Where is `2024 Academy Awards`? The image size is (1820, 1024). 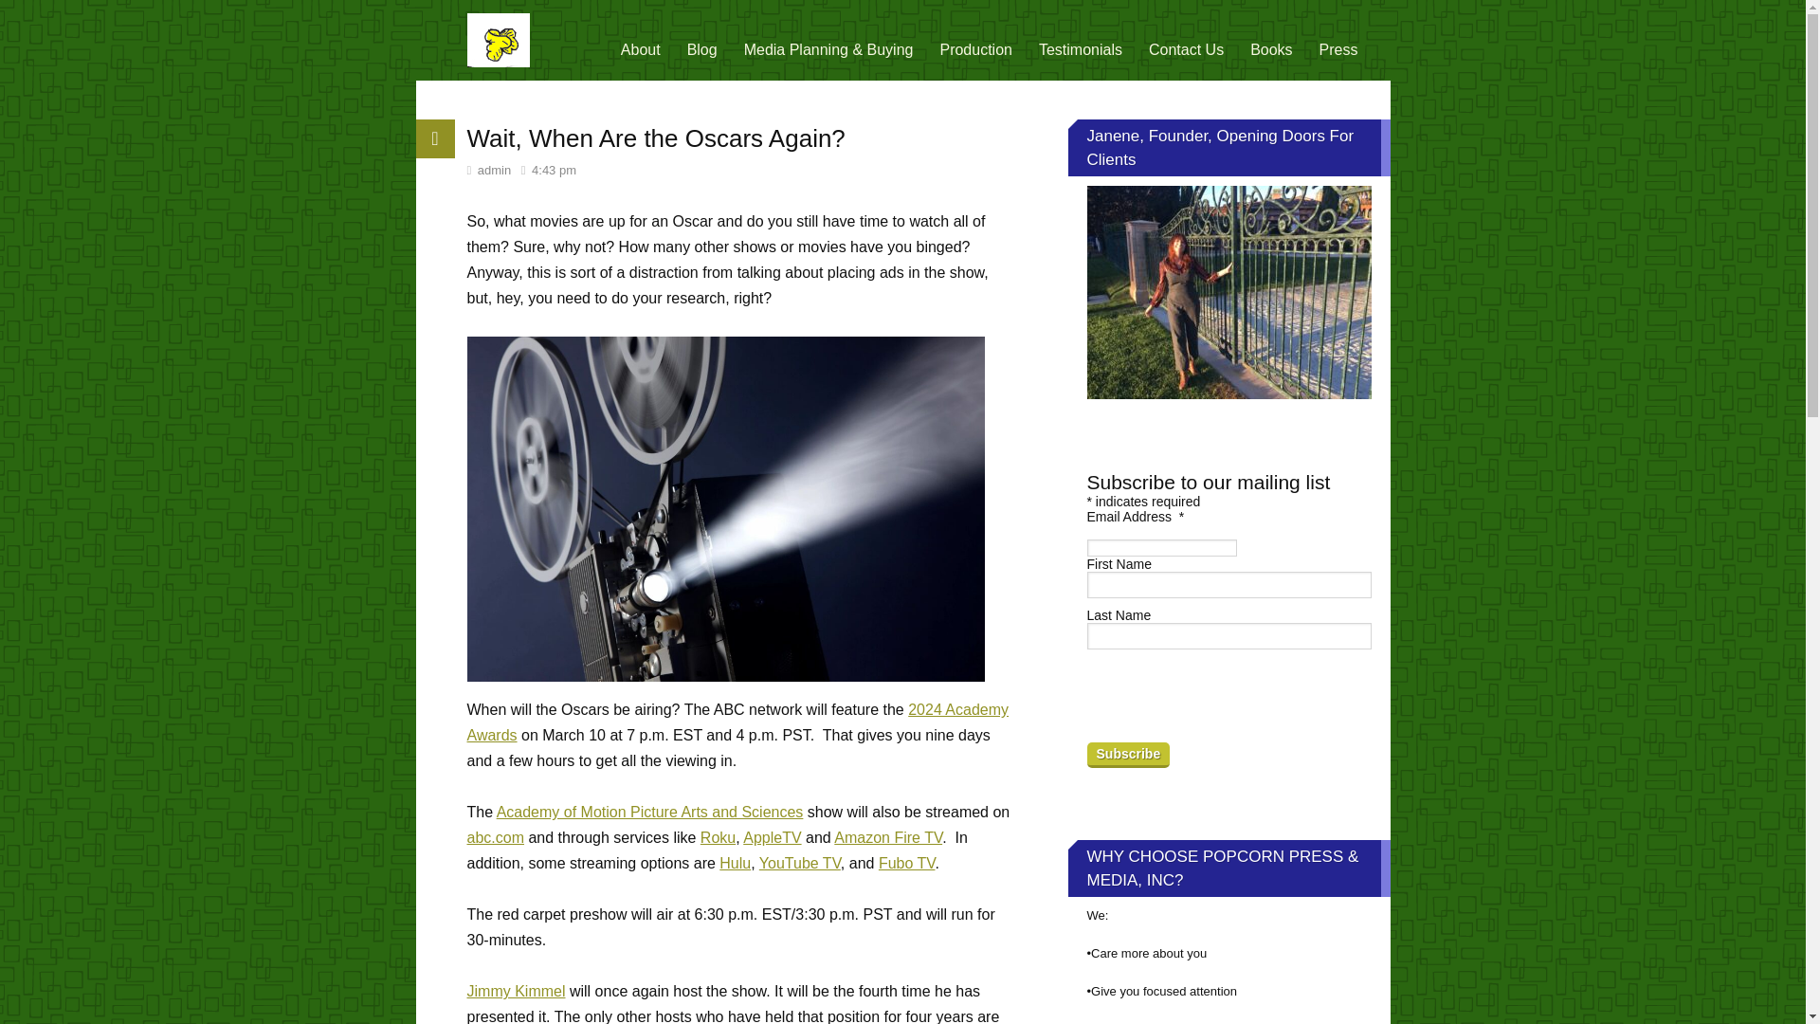 2024 Academy Awards is located at coordinates (737, 722).